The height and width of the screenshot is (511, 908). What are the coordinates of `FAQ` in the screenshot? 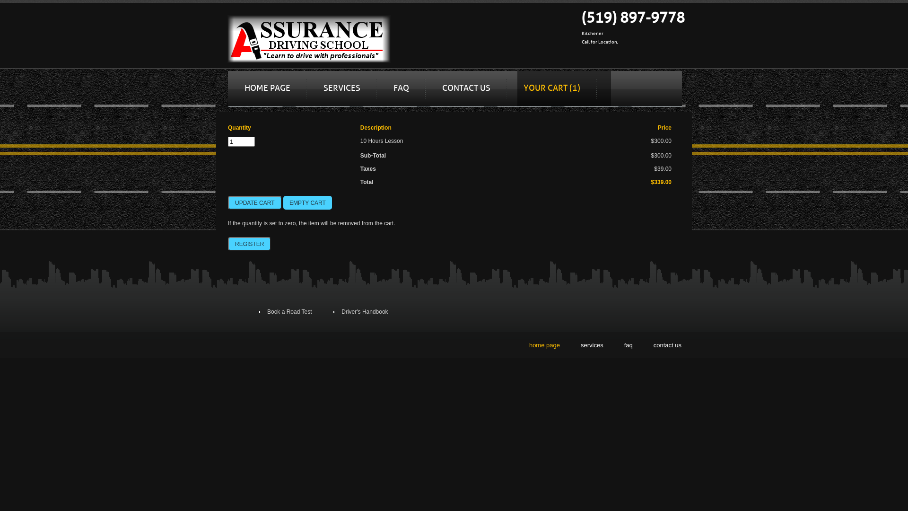 It's located at (401, 88).